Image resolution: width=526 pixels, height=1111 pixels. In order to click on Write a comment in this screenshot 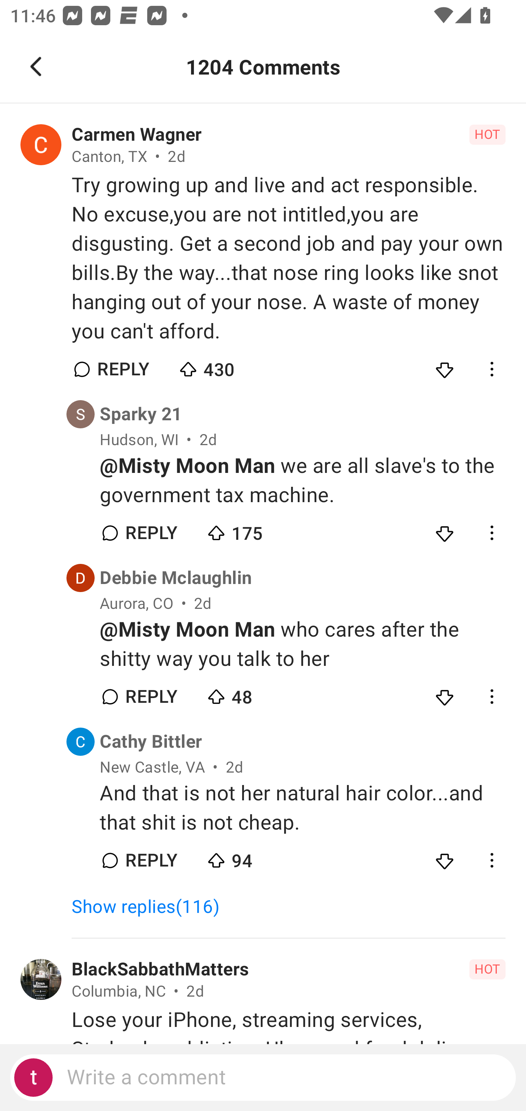, I will do `click(263, 1077)`.